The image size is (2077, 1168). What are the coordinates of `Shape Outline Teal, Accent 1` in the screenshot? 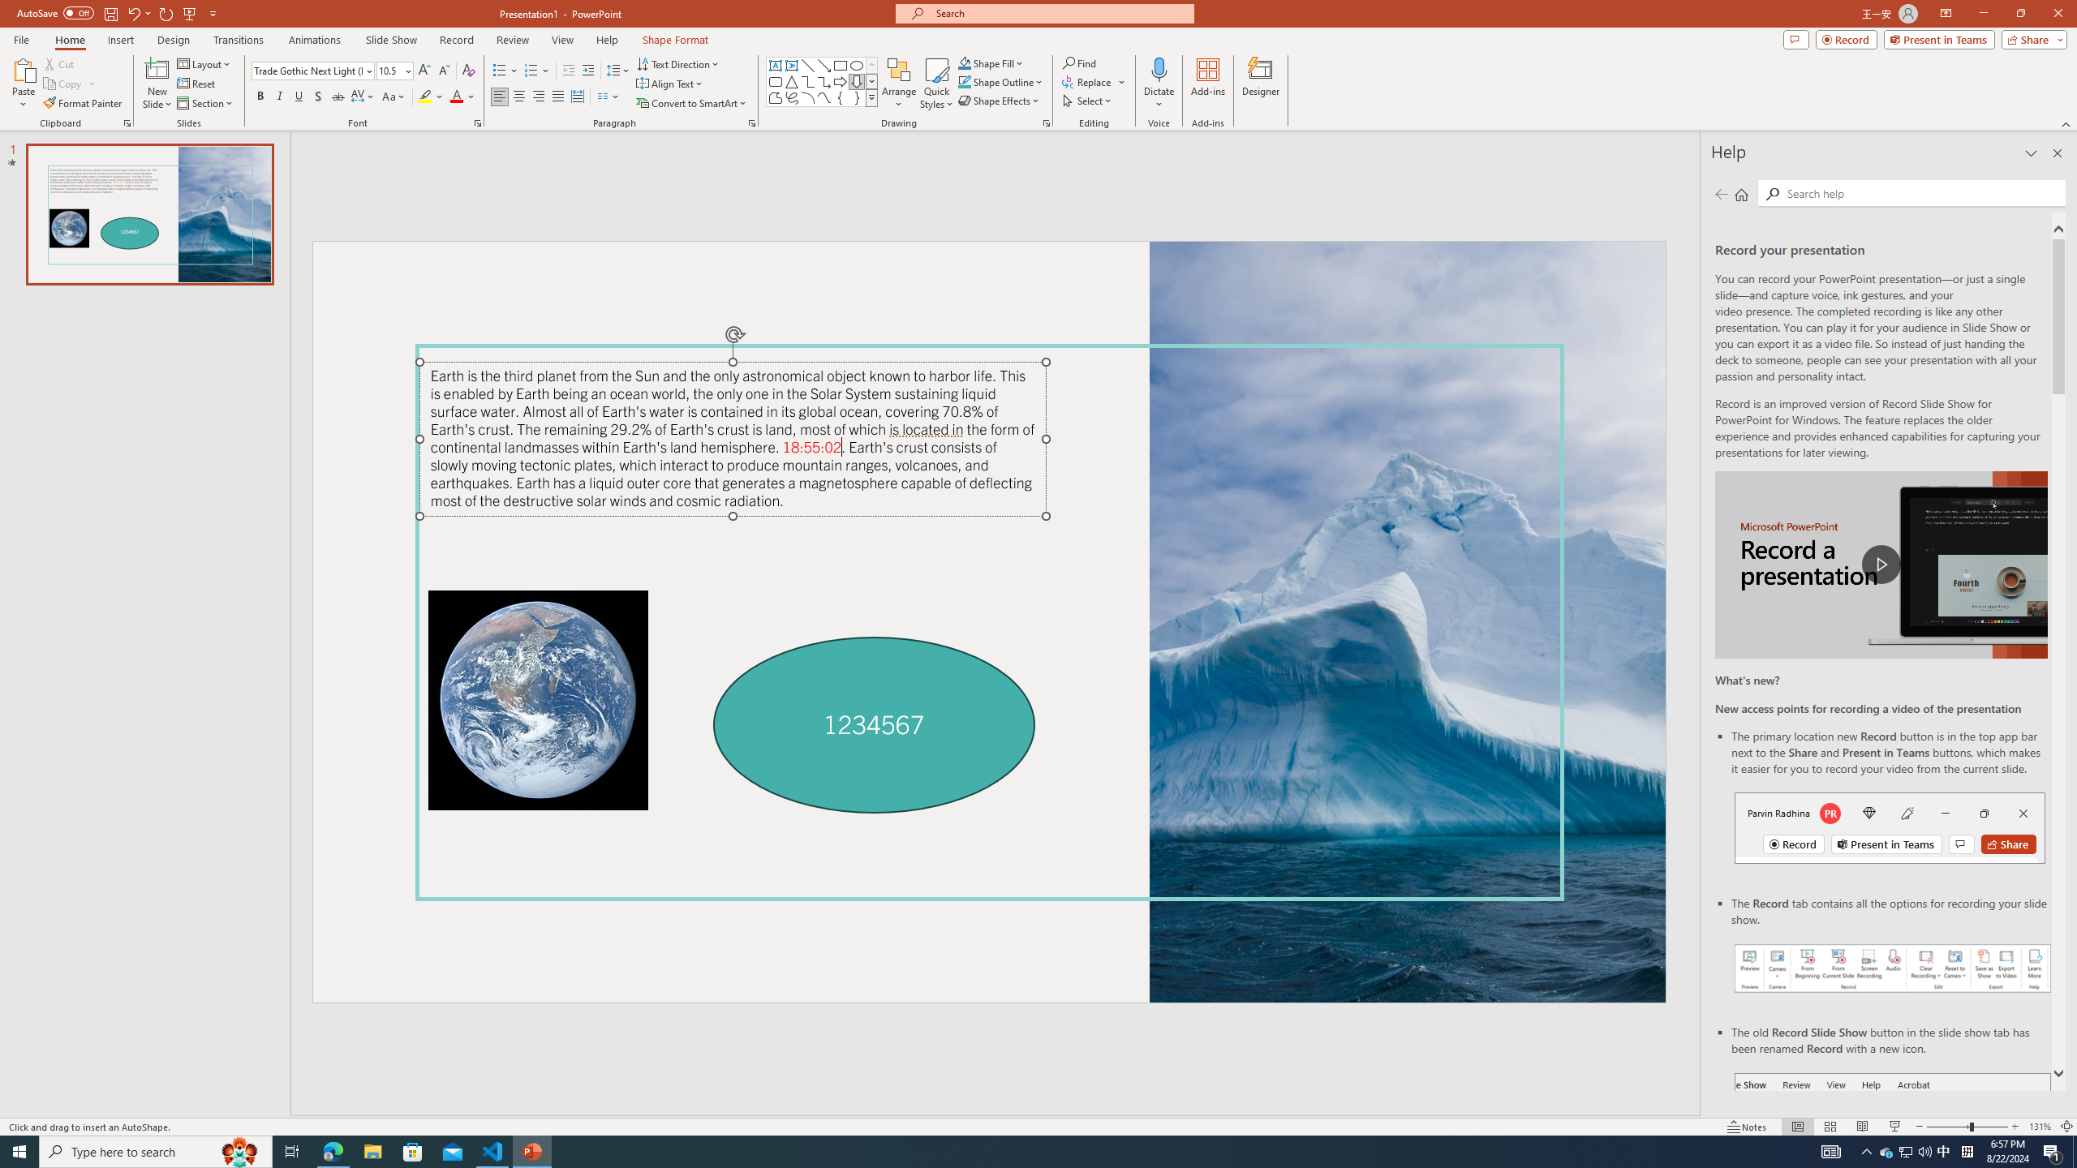 It's located at (964, 81).